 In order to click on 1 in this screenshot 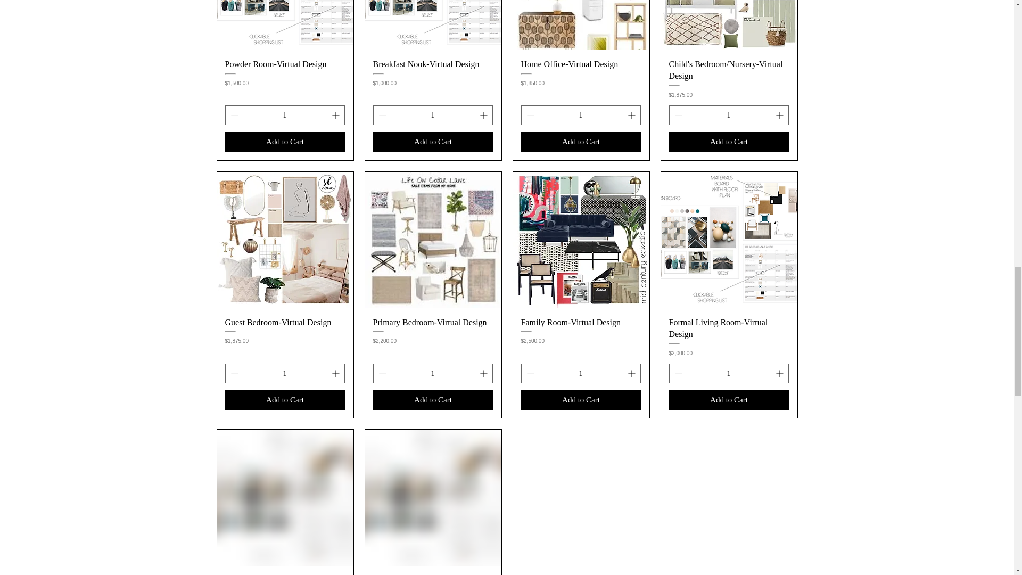, I will do `click(728, 115)`.